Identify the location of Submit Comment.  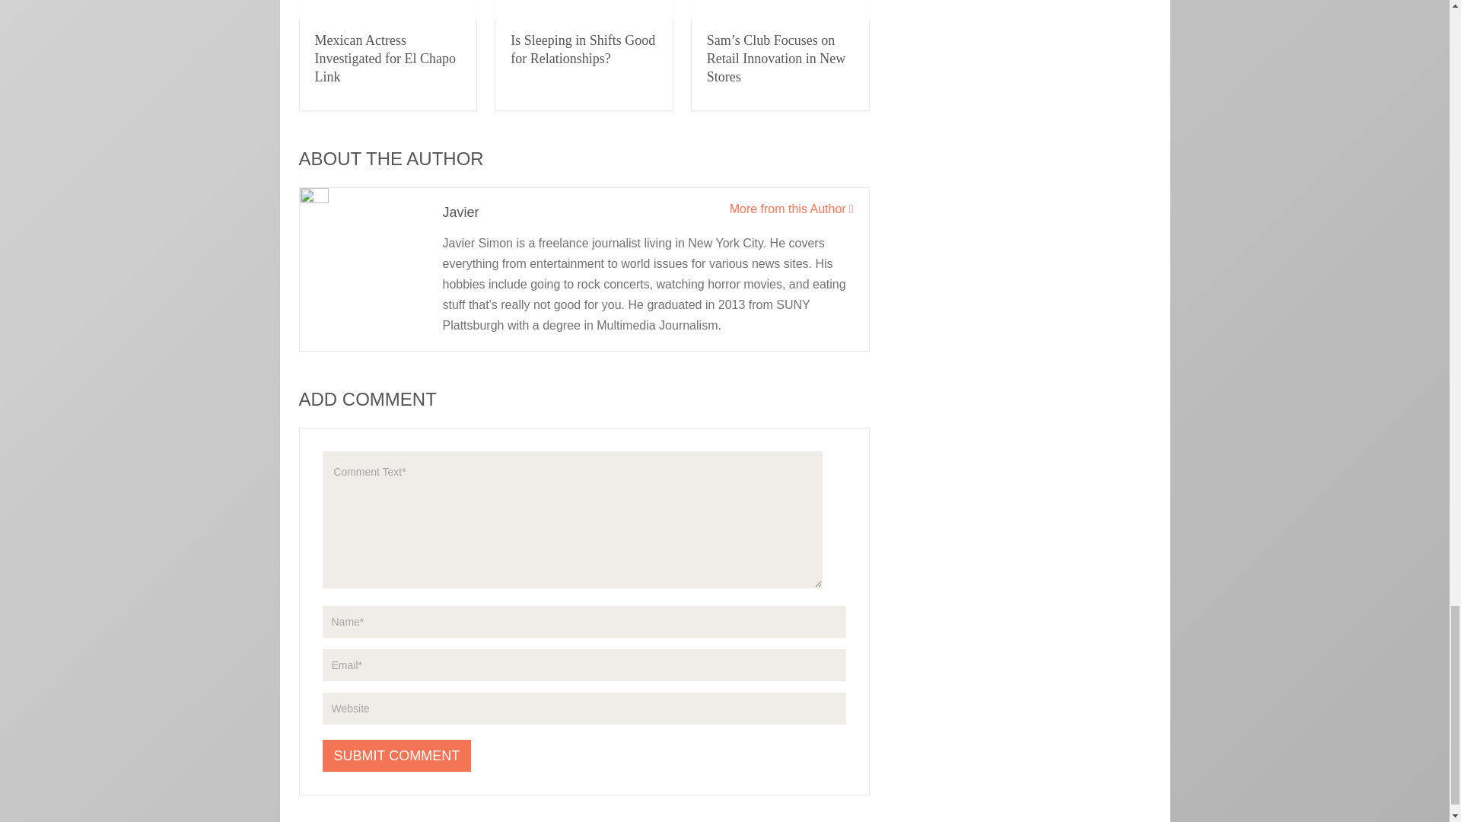
(397, 756).